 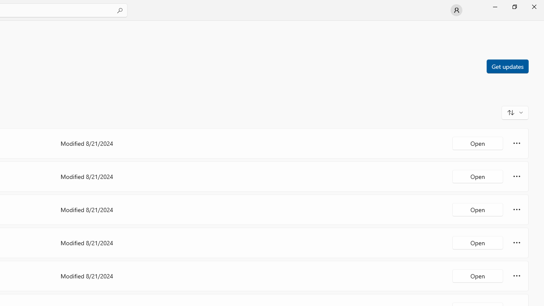 I want to click on More options, so click(x=517, y=275).